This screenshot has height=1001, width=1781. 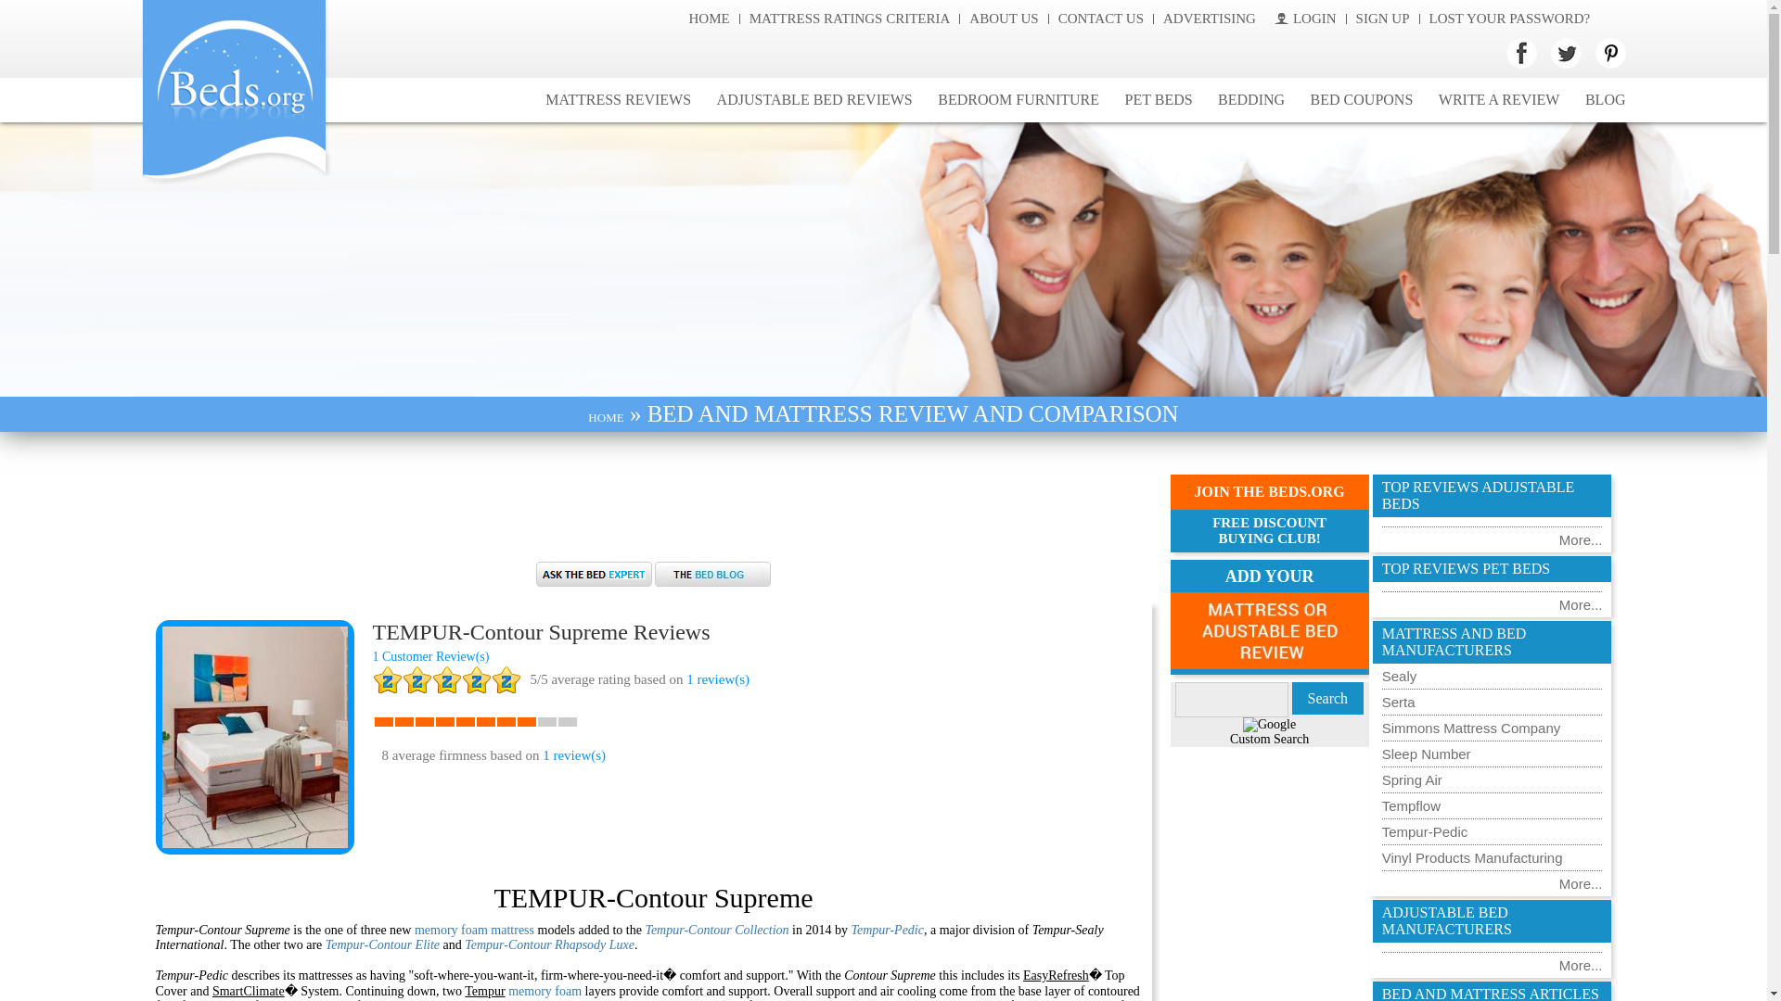 I want to click on Advertisement, so click(x=652, y=506).